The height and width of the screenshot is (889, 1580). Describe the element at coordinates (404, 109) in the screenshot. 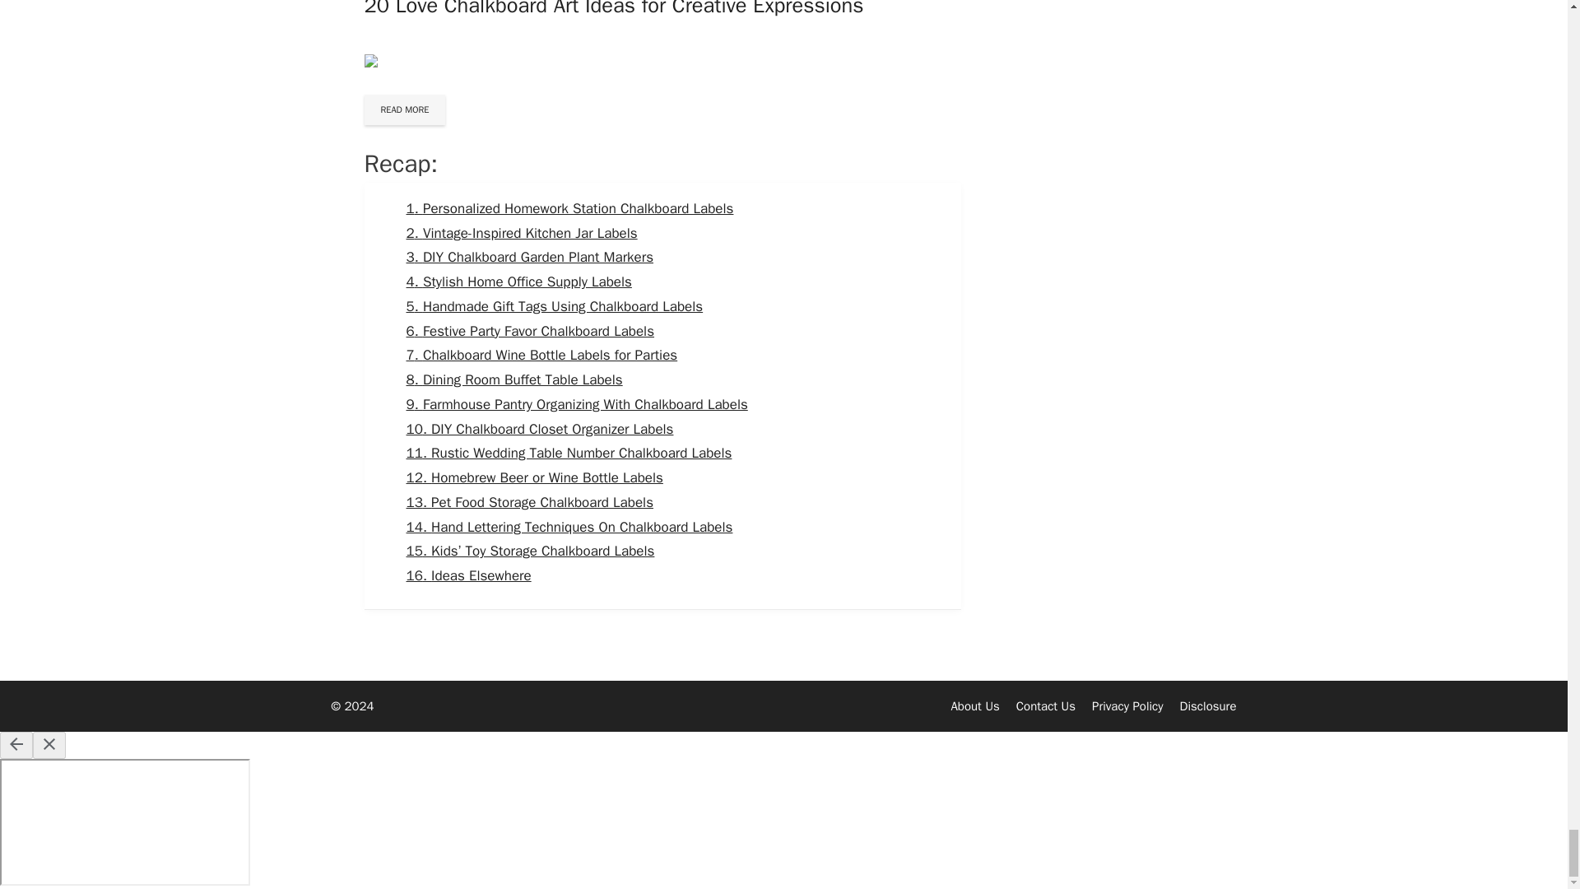

I see `READ MORE` at that location.